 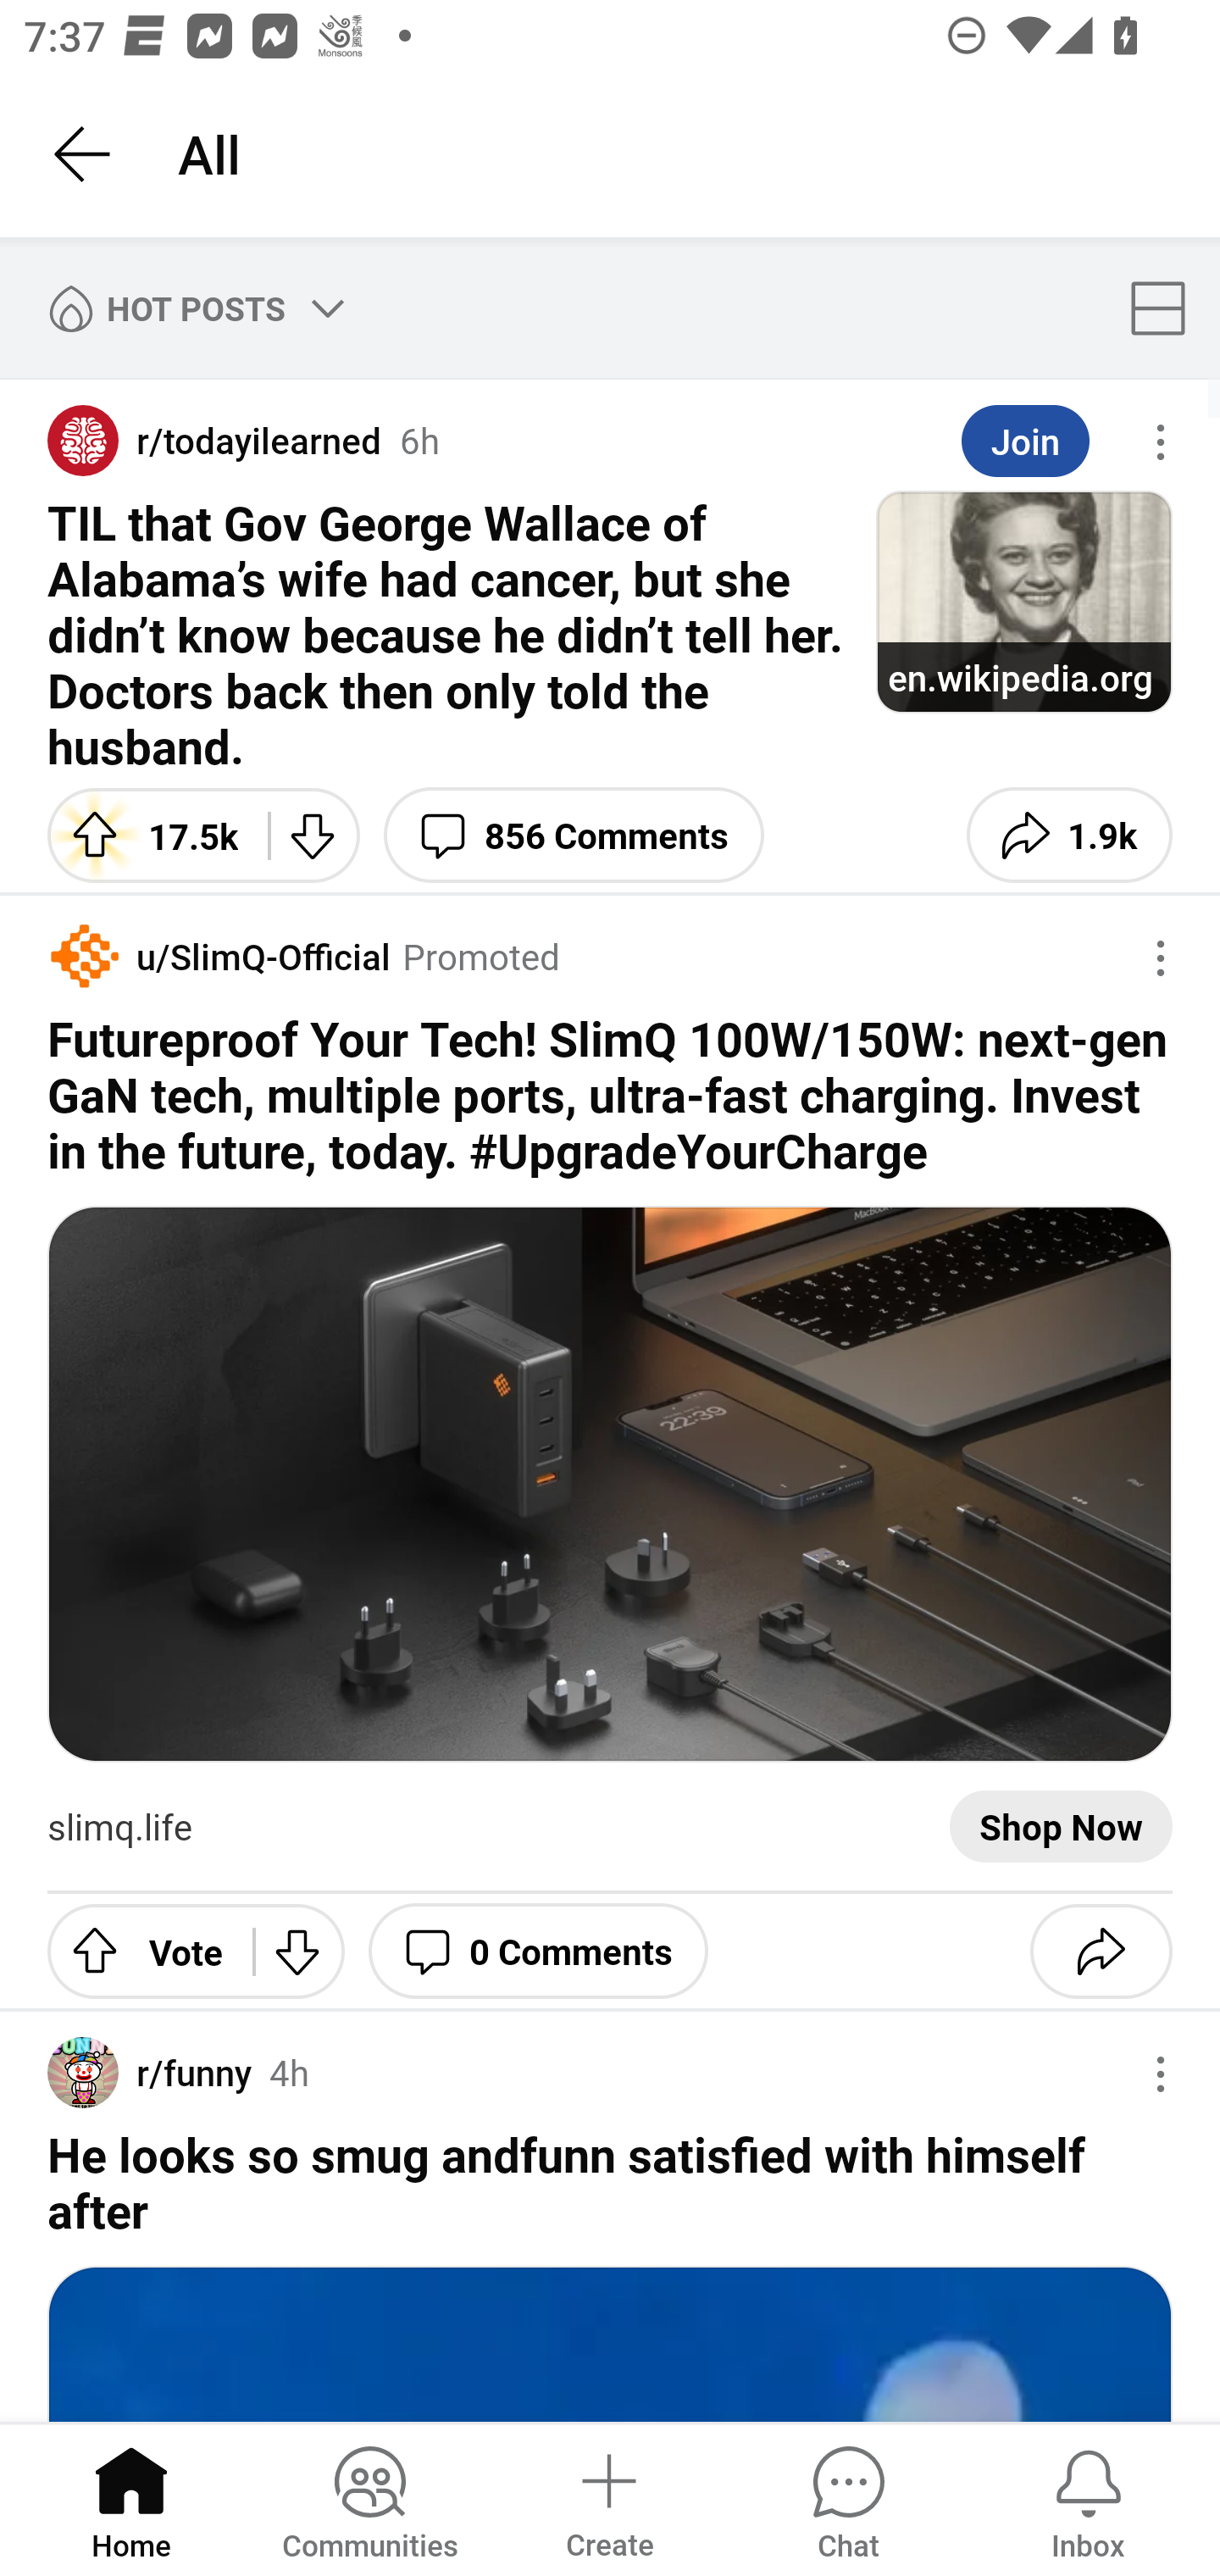 What do you see at coordinates (1023, 602) in the screenshot?
I see `Thumbnail image en.wikipedia.org` at bounding box center [1023, 602].